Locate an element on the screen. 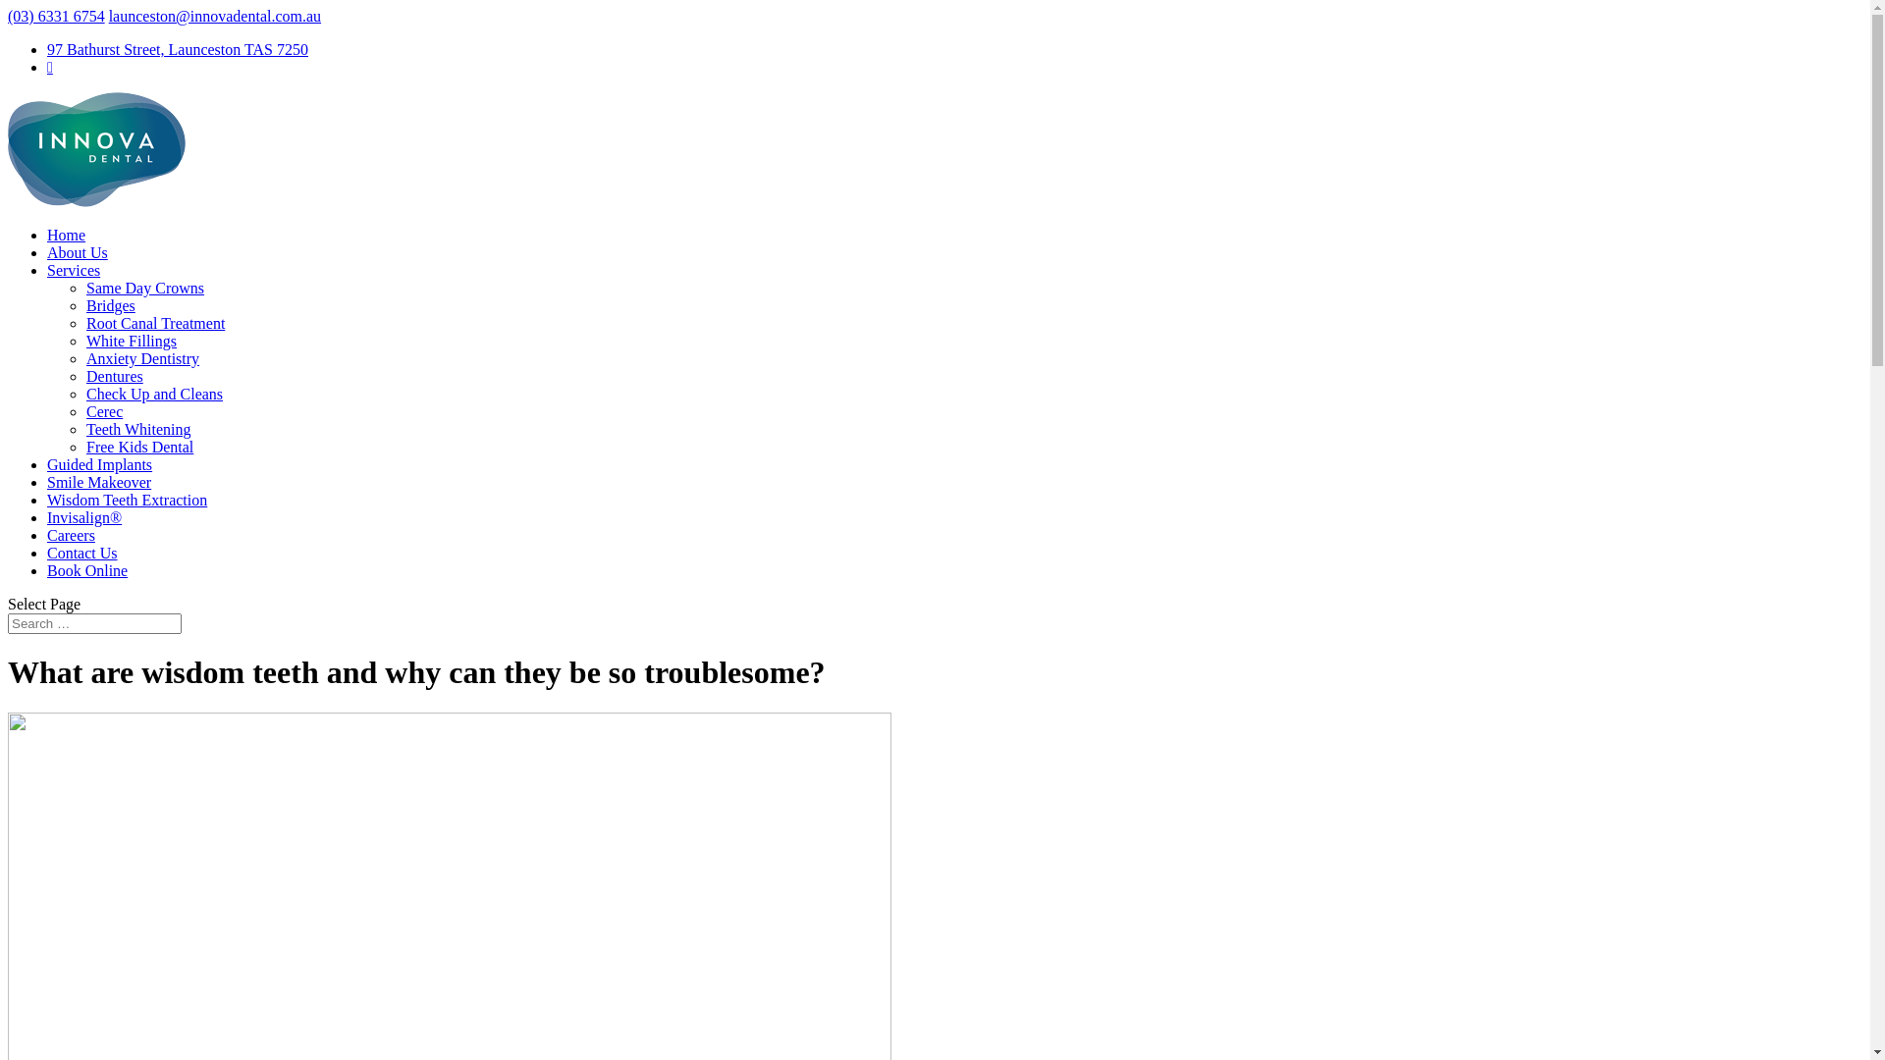 The image size is (1885, 1060). Dentures is located at coordinates (115, 377).